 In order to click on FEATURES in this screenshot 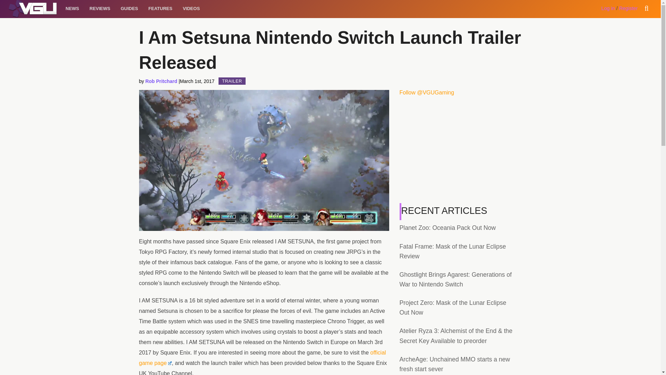, I will do `click(160, 8)`.